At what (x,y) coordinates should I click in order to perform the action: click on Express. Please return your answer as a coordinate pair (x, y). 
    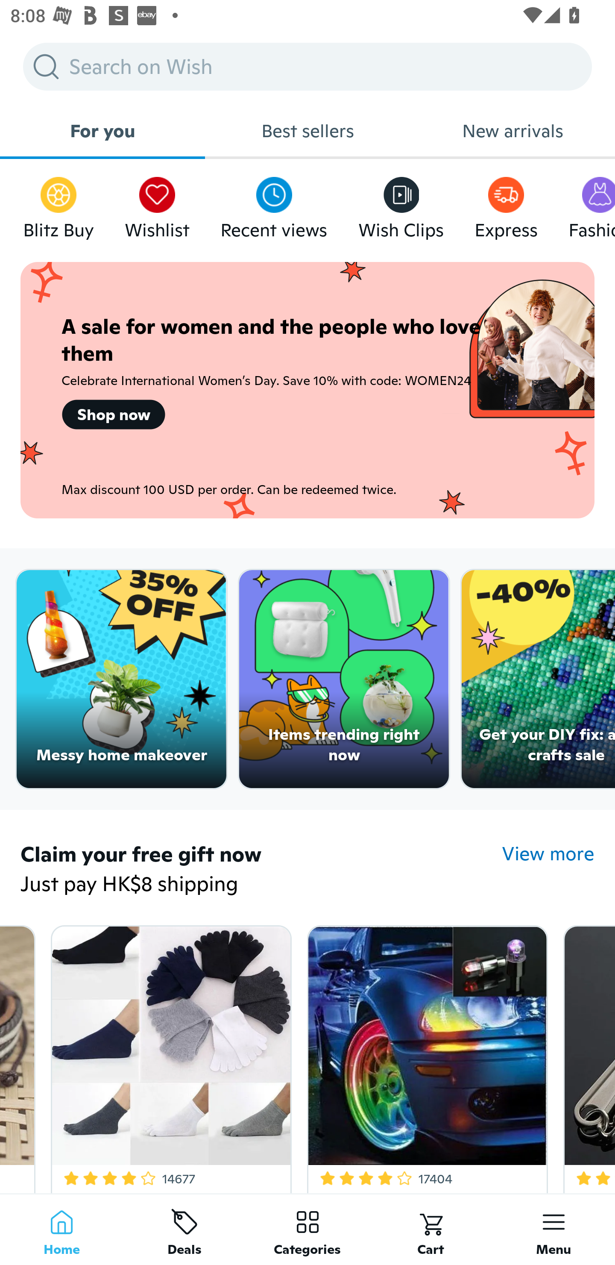
    Looking at the image, I should click on (506, 204).